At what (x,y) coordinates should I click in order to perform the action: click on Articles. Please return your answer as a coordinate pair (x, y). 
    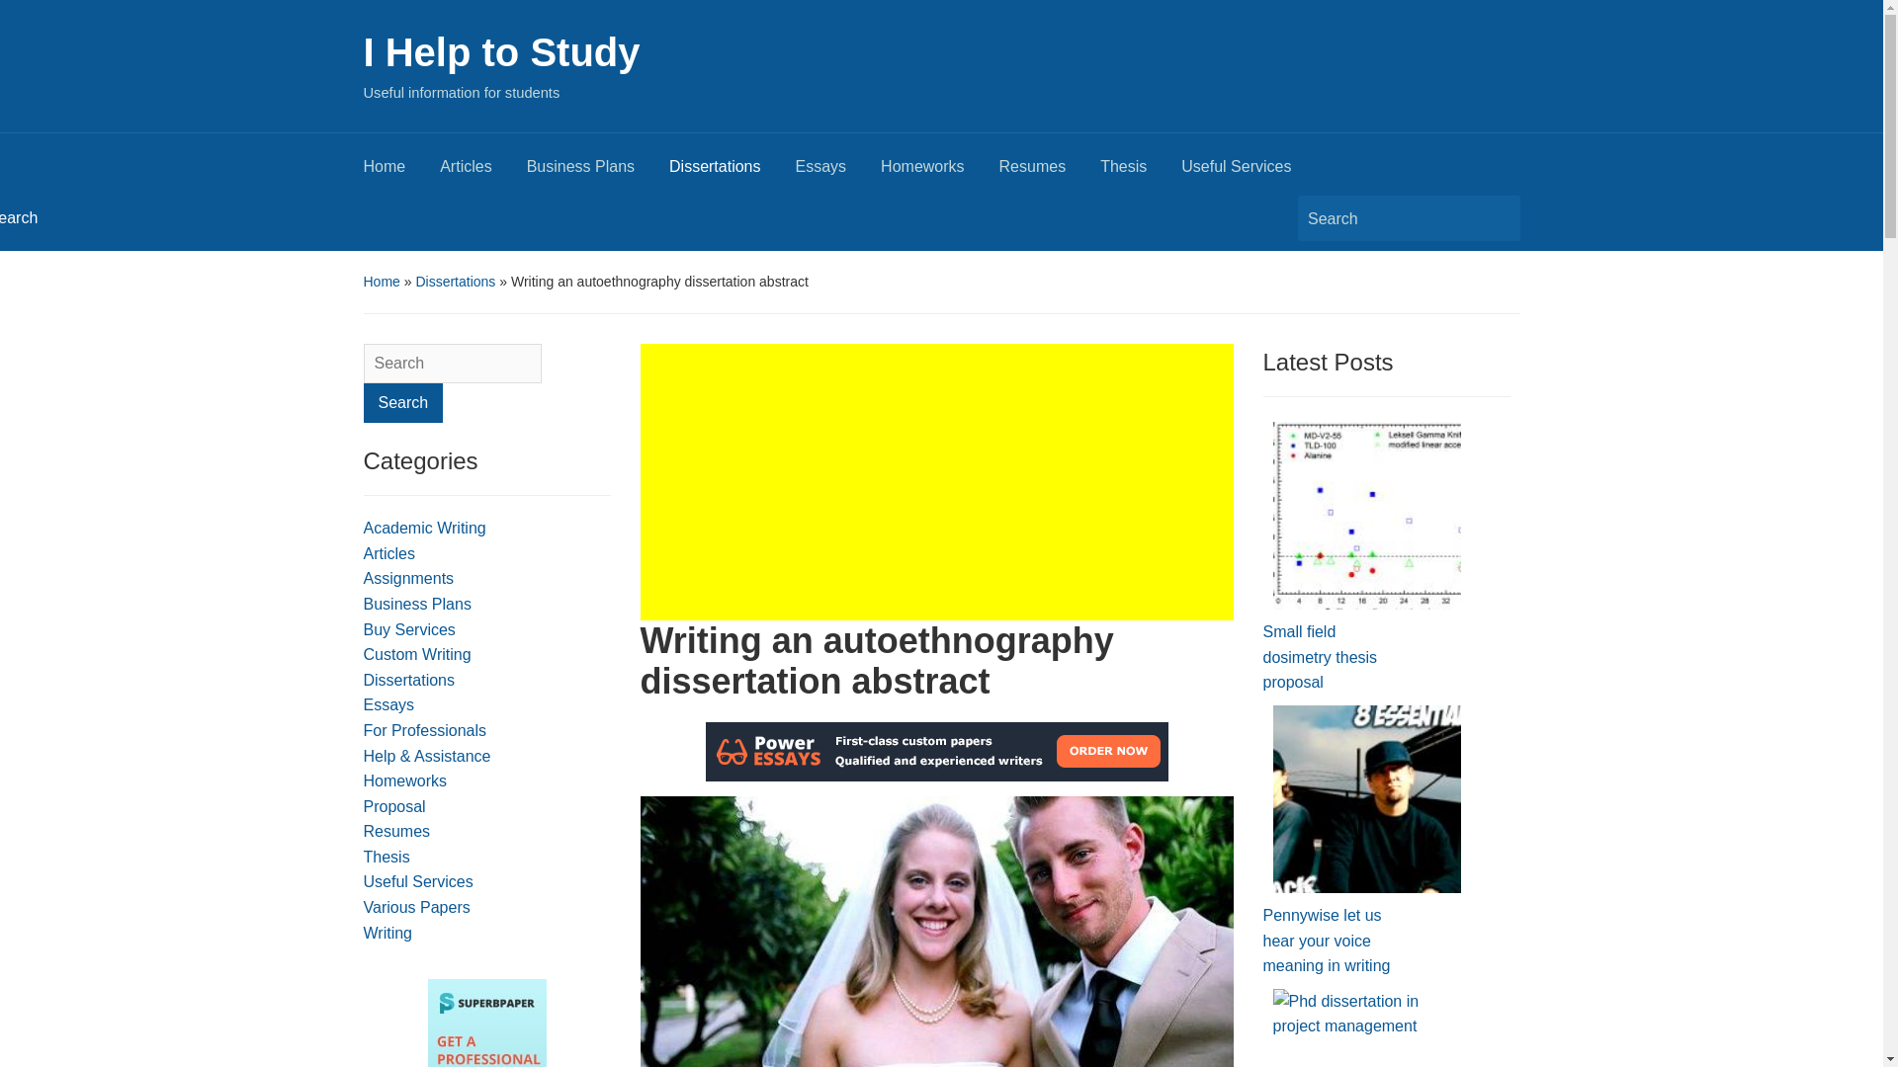
    Looking at the image, I should click on (482, 172).